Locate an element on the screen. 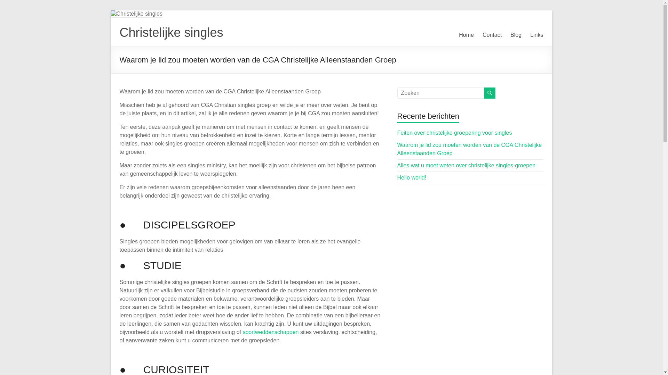 This screenshot has width=668, height=375. sportweddenschappen is located at coordinates (271, 332).